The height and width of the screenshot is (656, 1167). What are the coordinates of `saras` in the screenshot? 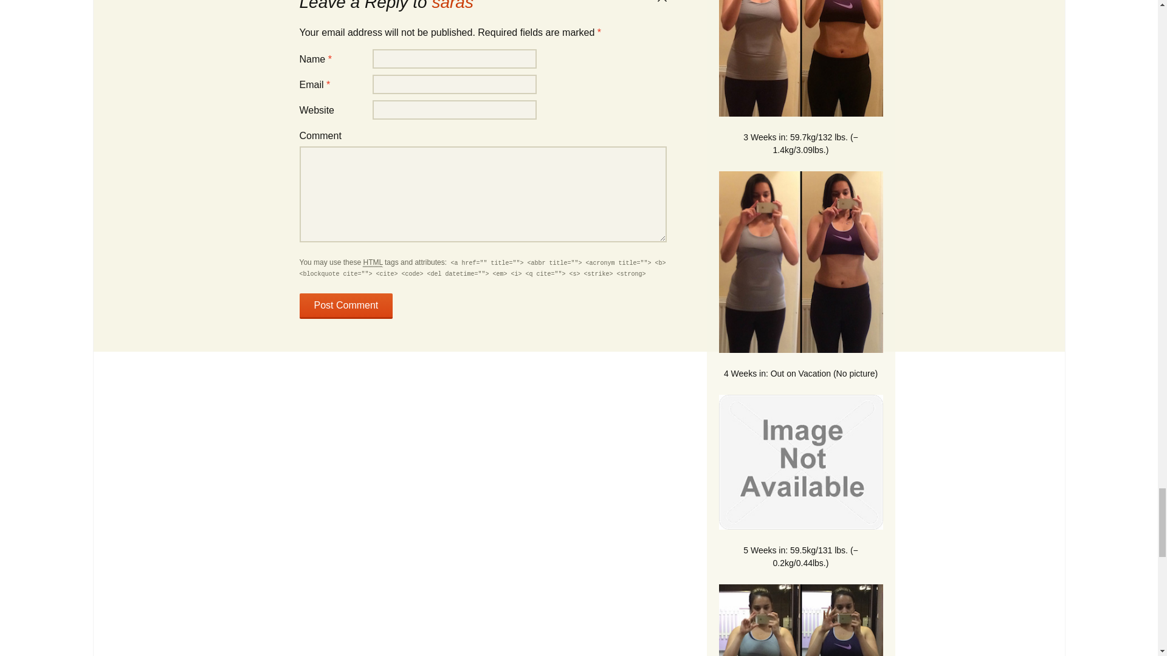 It's located at (452, 6).